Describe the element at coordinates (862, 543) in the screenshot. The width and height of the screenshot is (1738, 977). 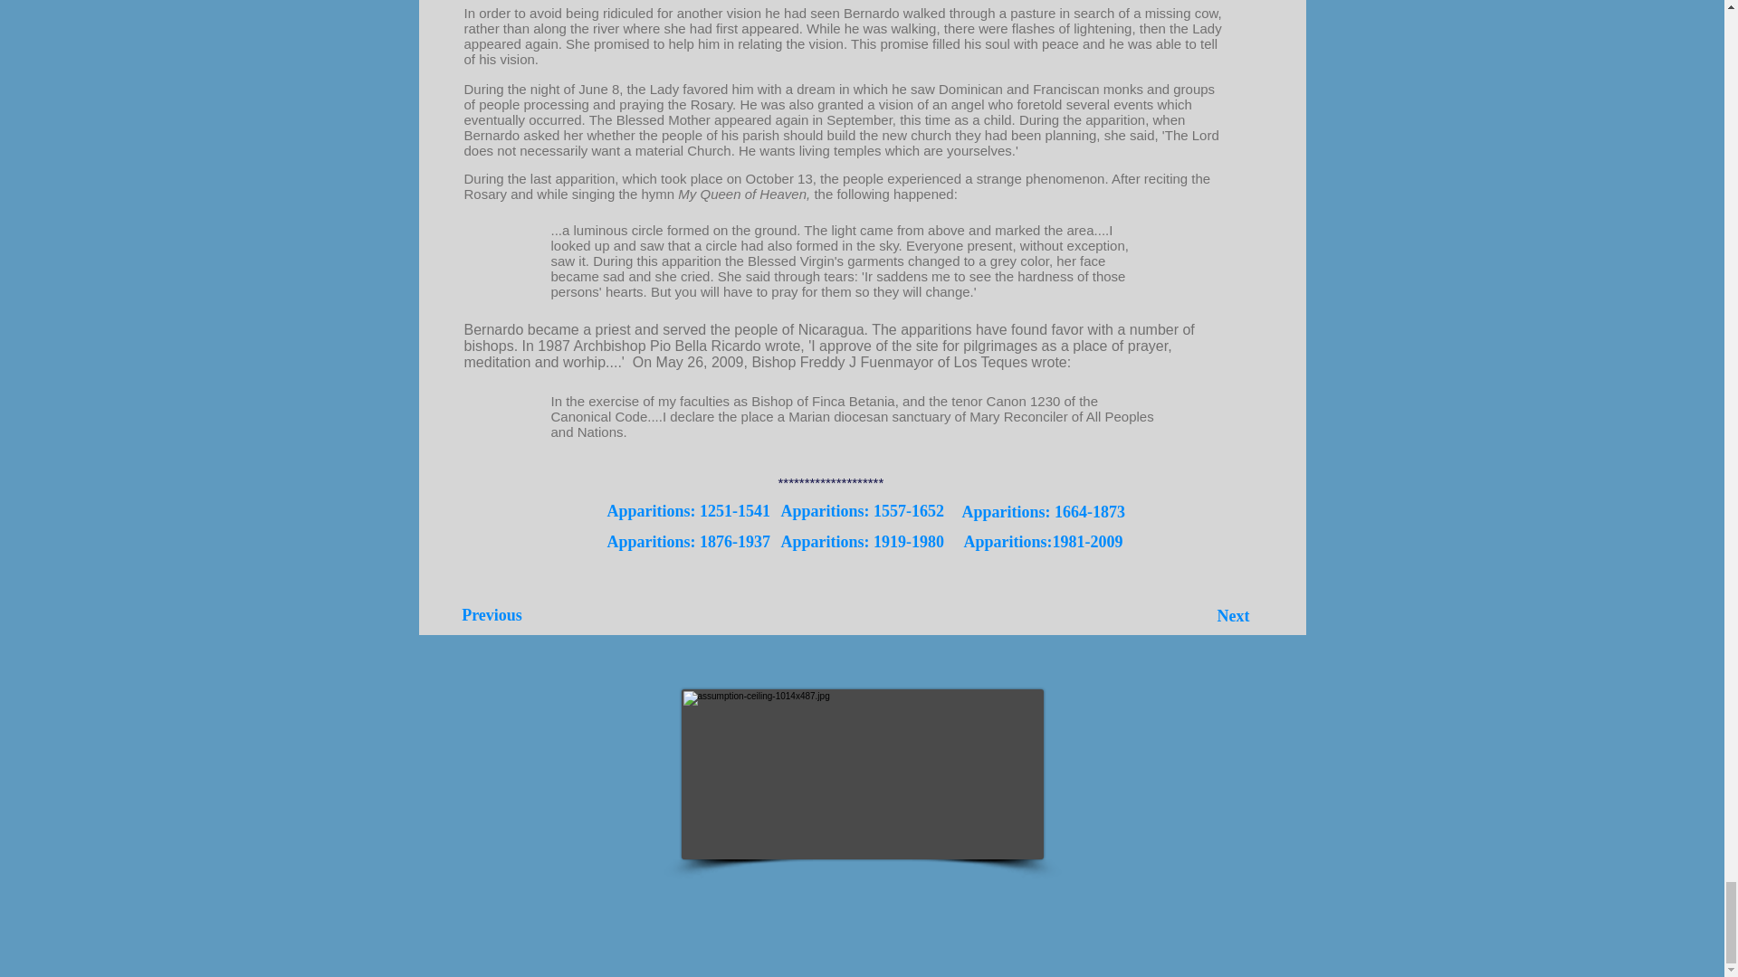
I see `Apparitions: 1919-1980` at that location.